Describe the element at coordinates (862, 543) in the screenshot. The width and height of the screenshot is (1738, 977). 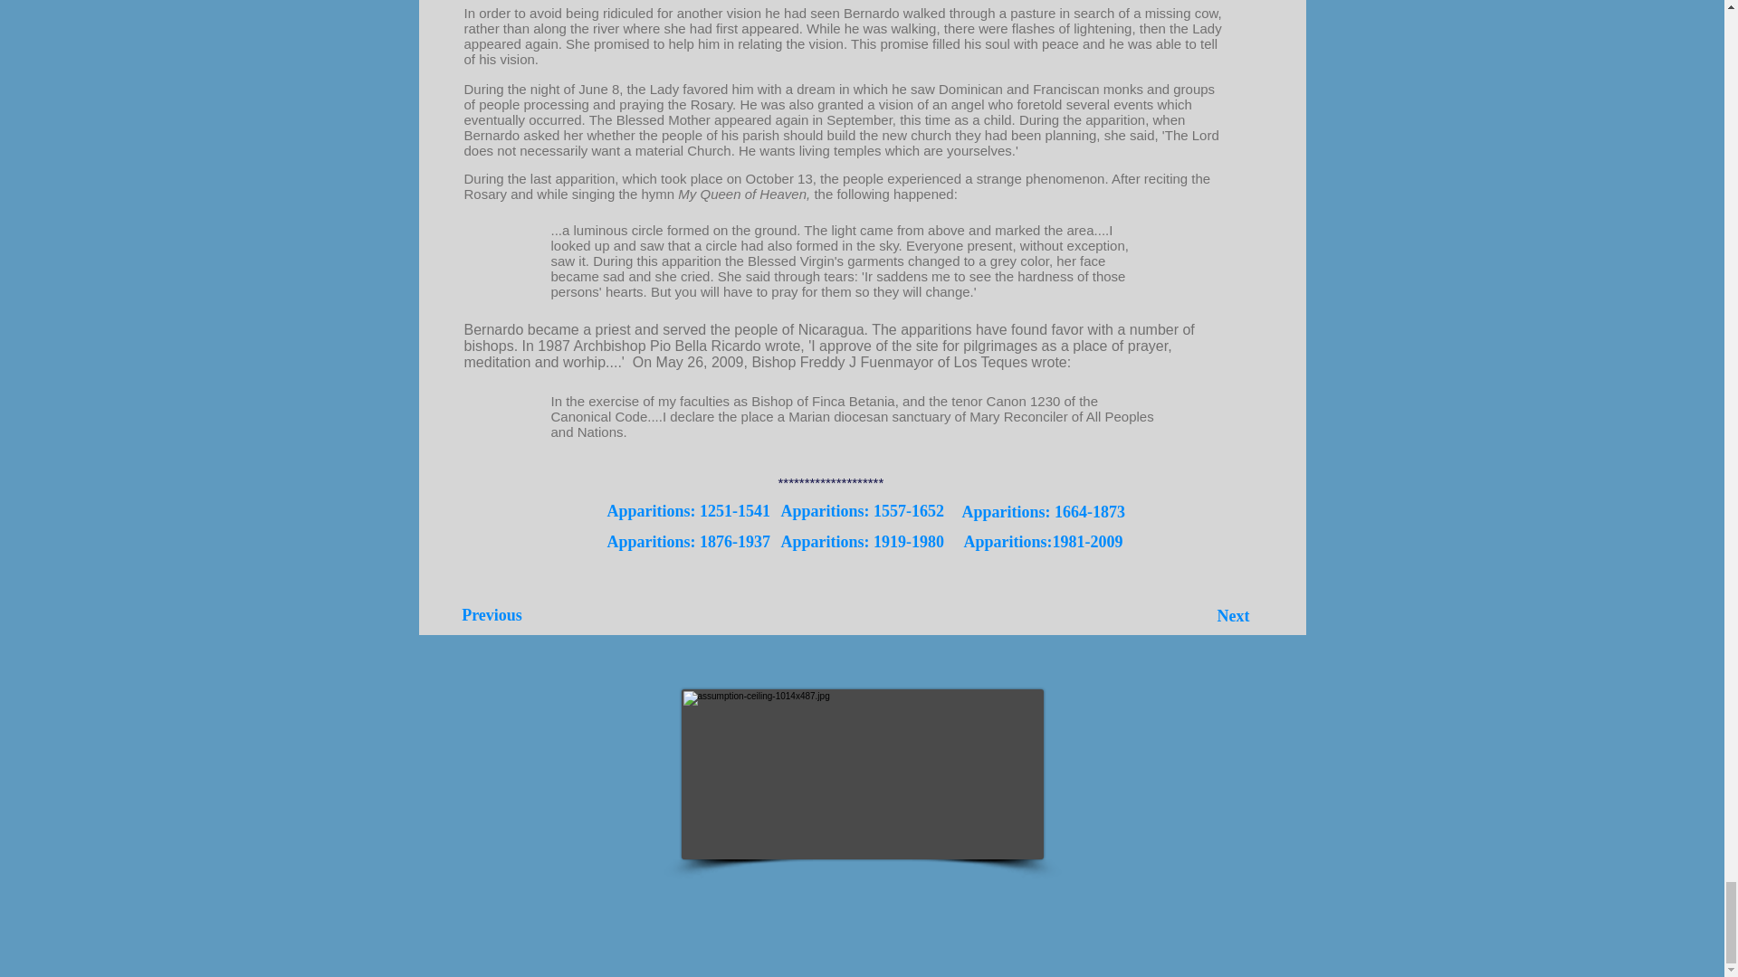
I see `Apparitions: 1919-1980` at that location.